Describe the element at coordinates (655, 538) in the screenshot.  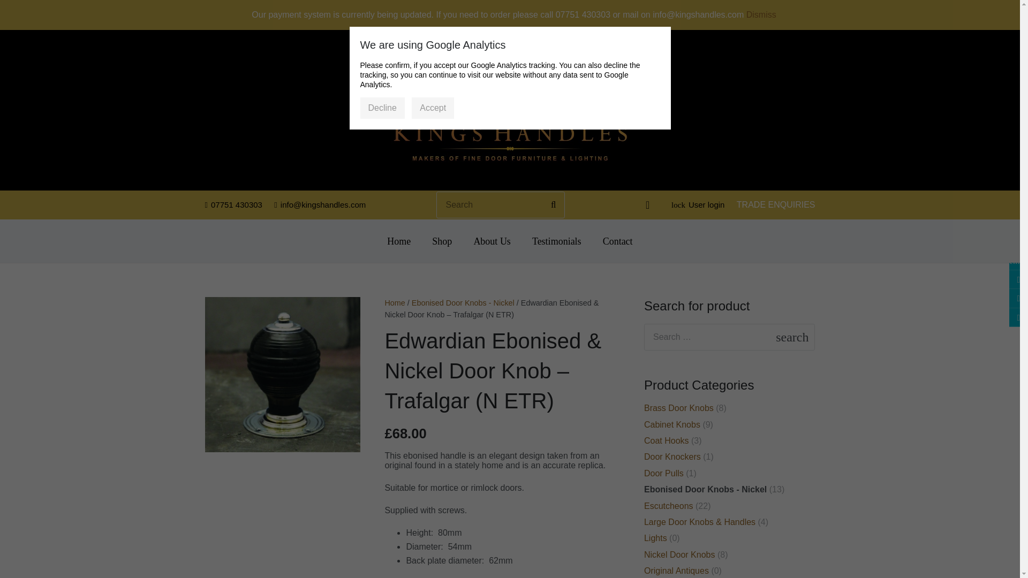
I see `Lights` at that location.